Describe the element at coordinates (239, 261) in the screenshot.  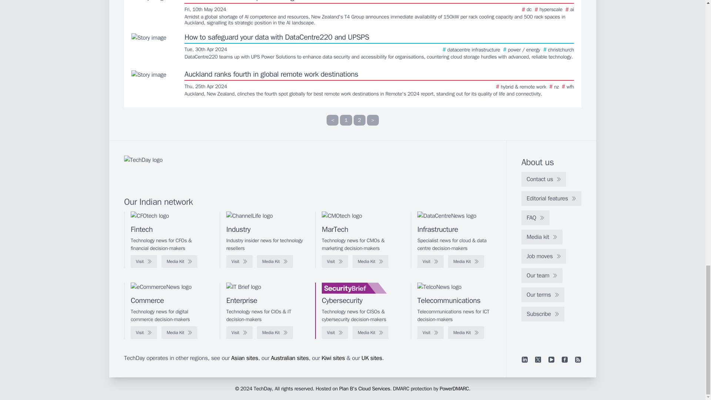
I see `Visit` at that location.